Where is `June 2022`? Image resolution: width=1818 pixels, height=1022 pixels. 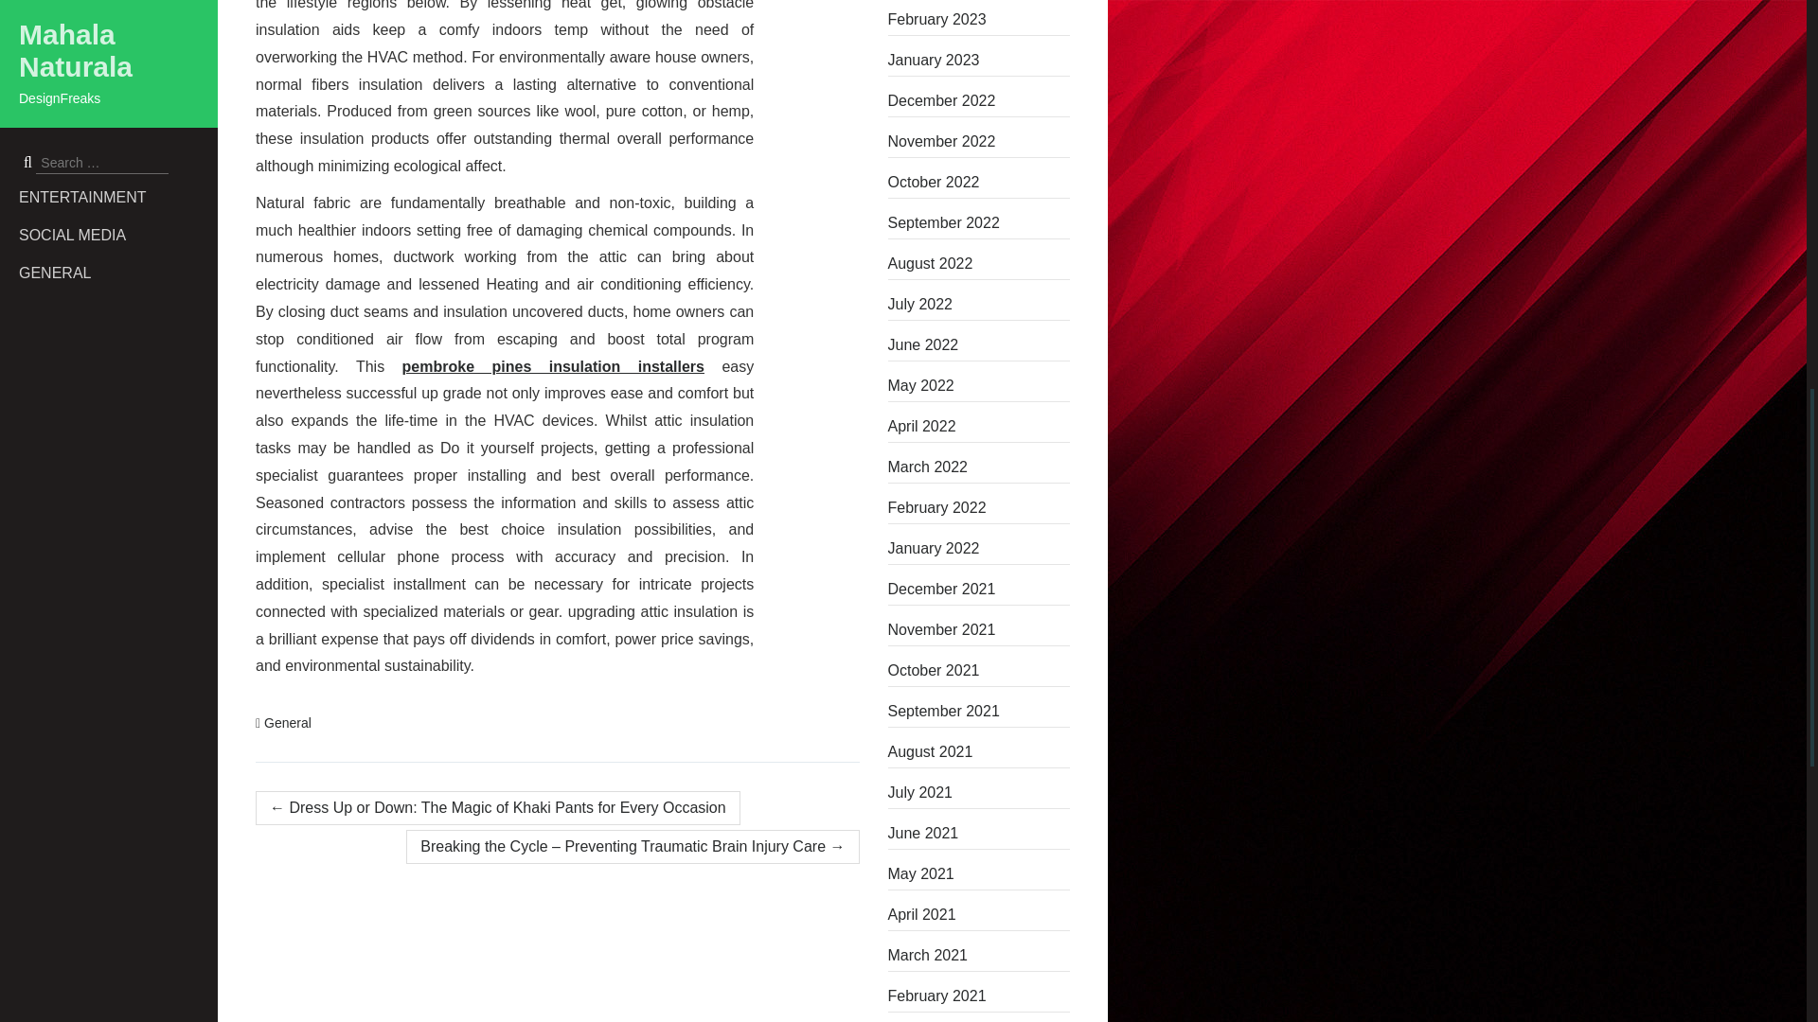
June 2022 is located at coordinates (979, 344).